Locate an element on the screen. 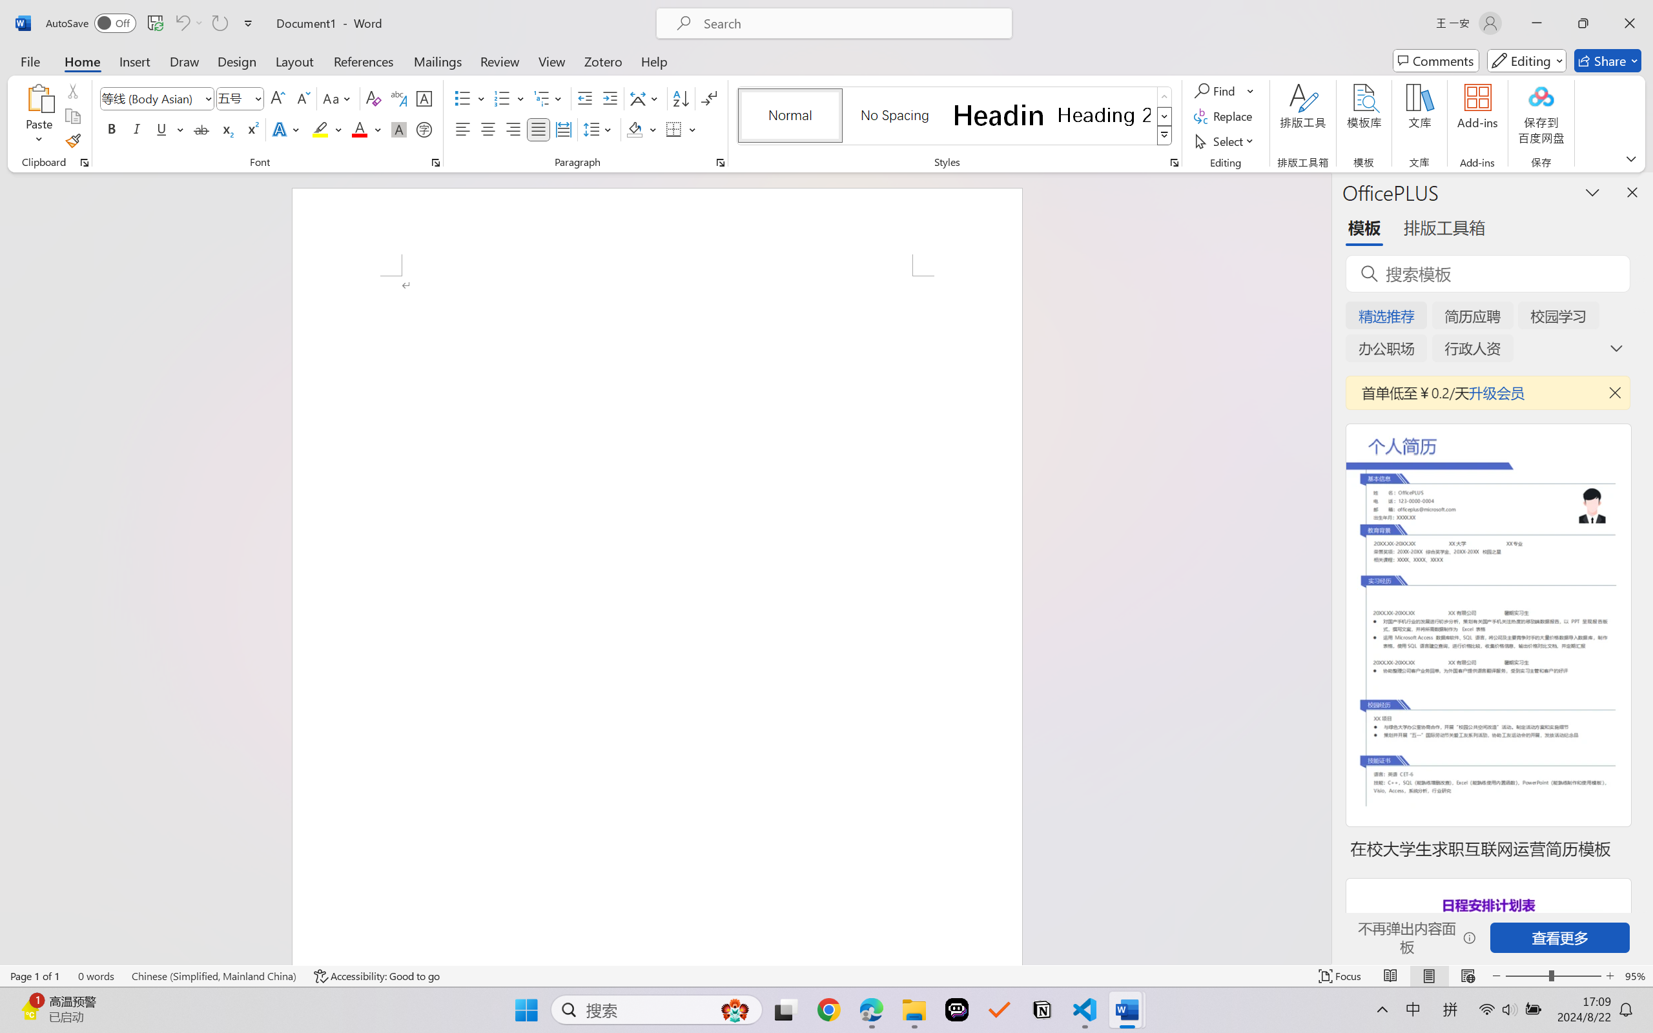 This screenshot has width=1653, height=1033. Can't Undo is located at coordinates (189, 23).